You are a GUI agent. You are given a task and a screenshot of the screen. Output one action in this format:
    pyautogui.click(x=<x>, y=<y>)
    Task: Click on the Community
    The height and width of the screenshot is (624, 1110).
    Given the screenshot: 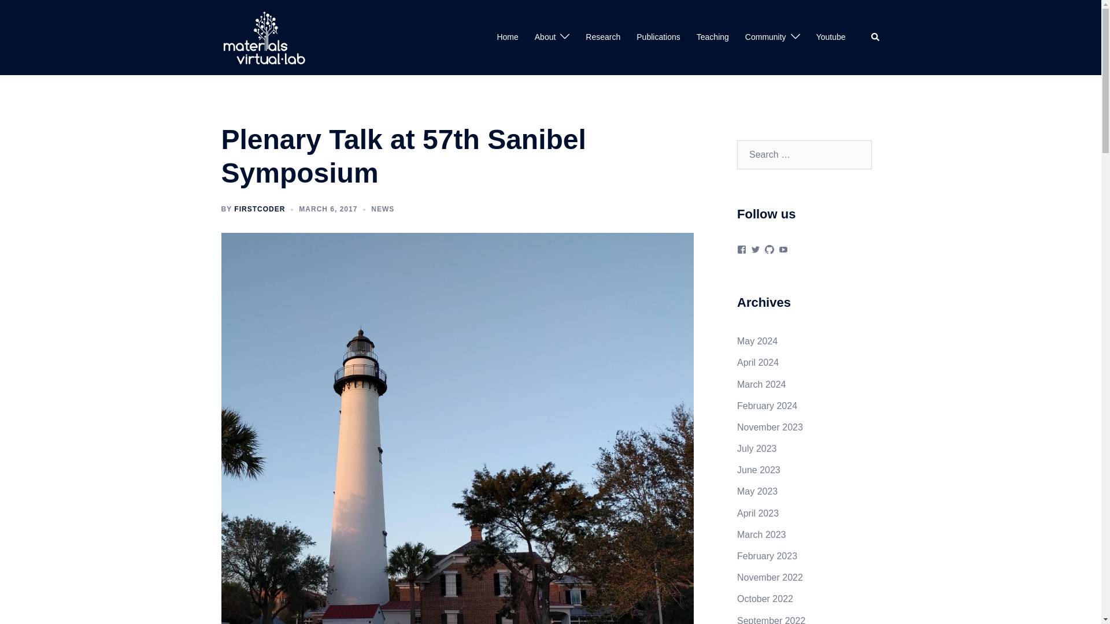 What is the action you would take?
    pyautogui.click(x=765, y=37)
    